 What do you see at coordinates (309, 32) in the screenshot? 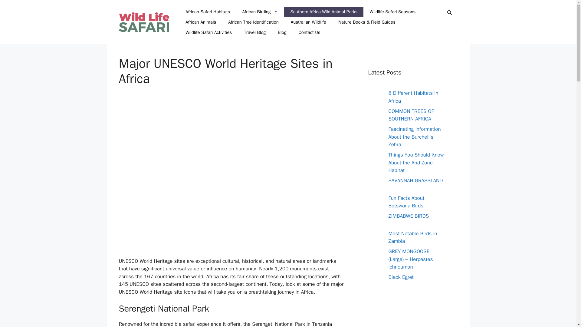
I see `Contact Us` at bounding box center [309, 32].